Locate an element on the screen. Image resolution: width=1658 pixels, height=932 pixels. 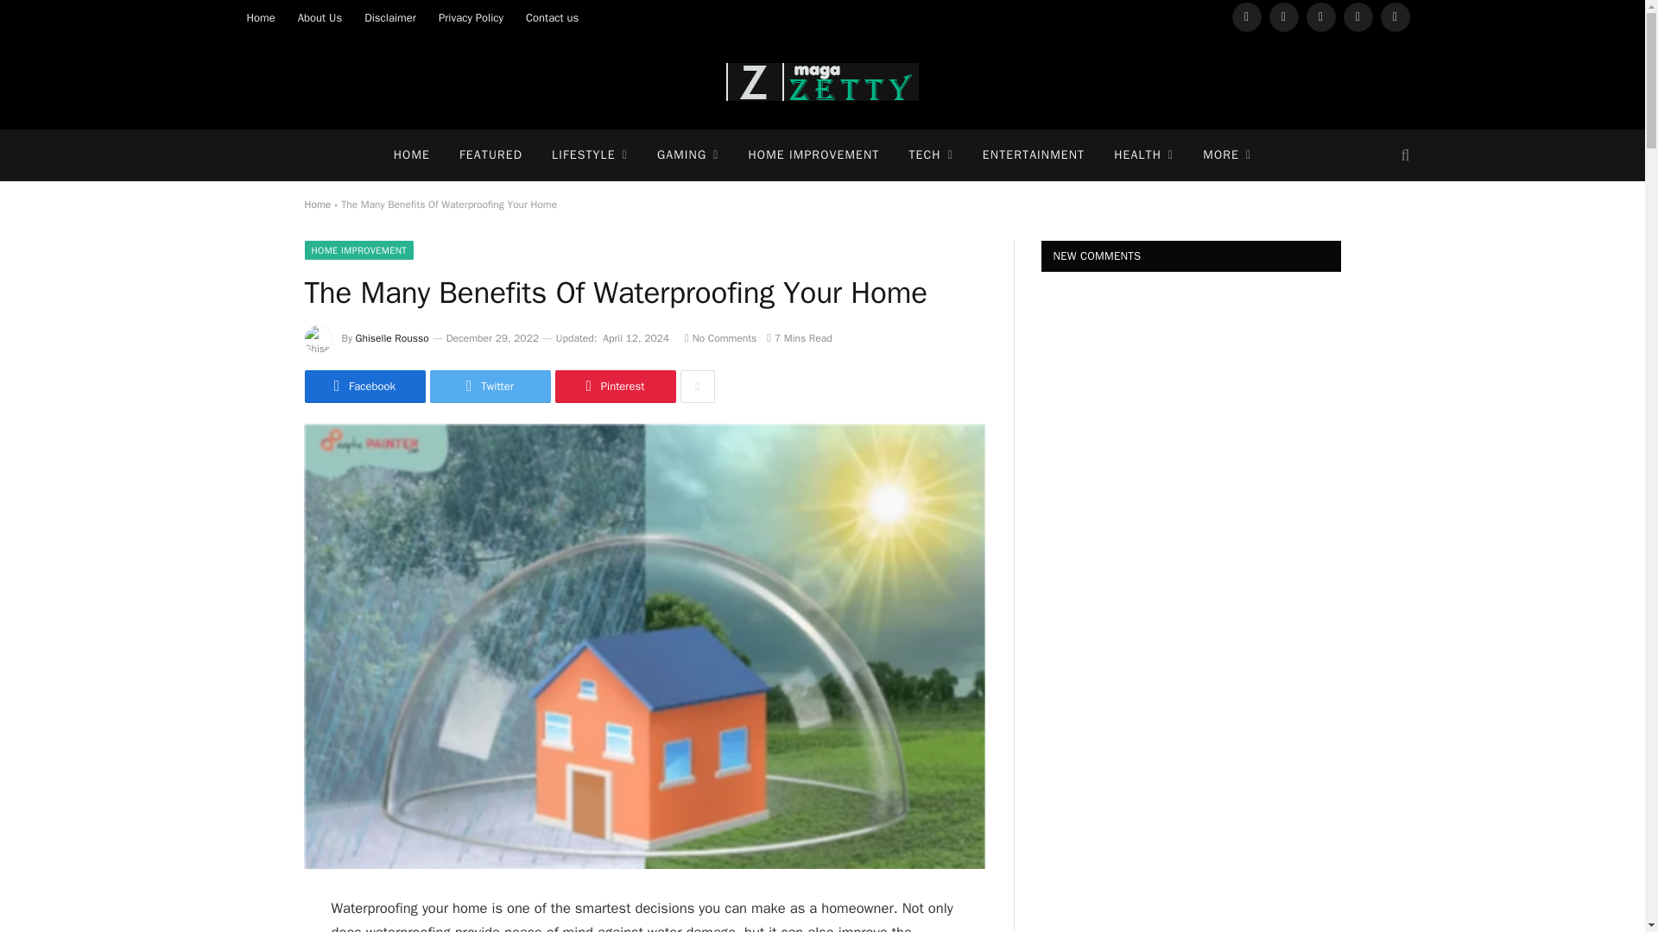
HOME IMPROVEMENT is located at coordinates (813, 155).